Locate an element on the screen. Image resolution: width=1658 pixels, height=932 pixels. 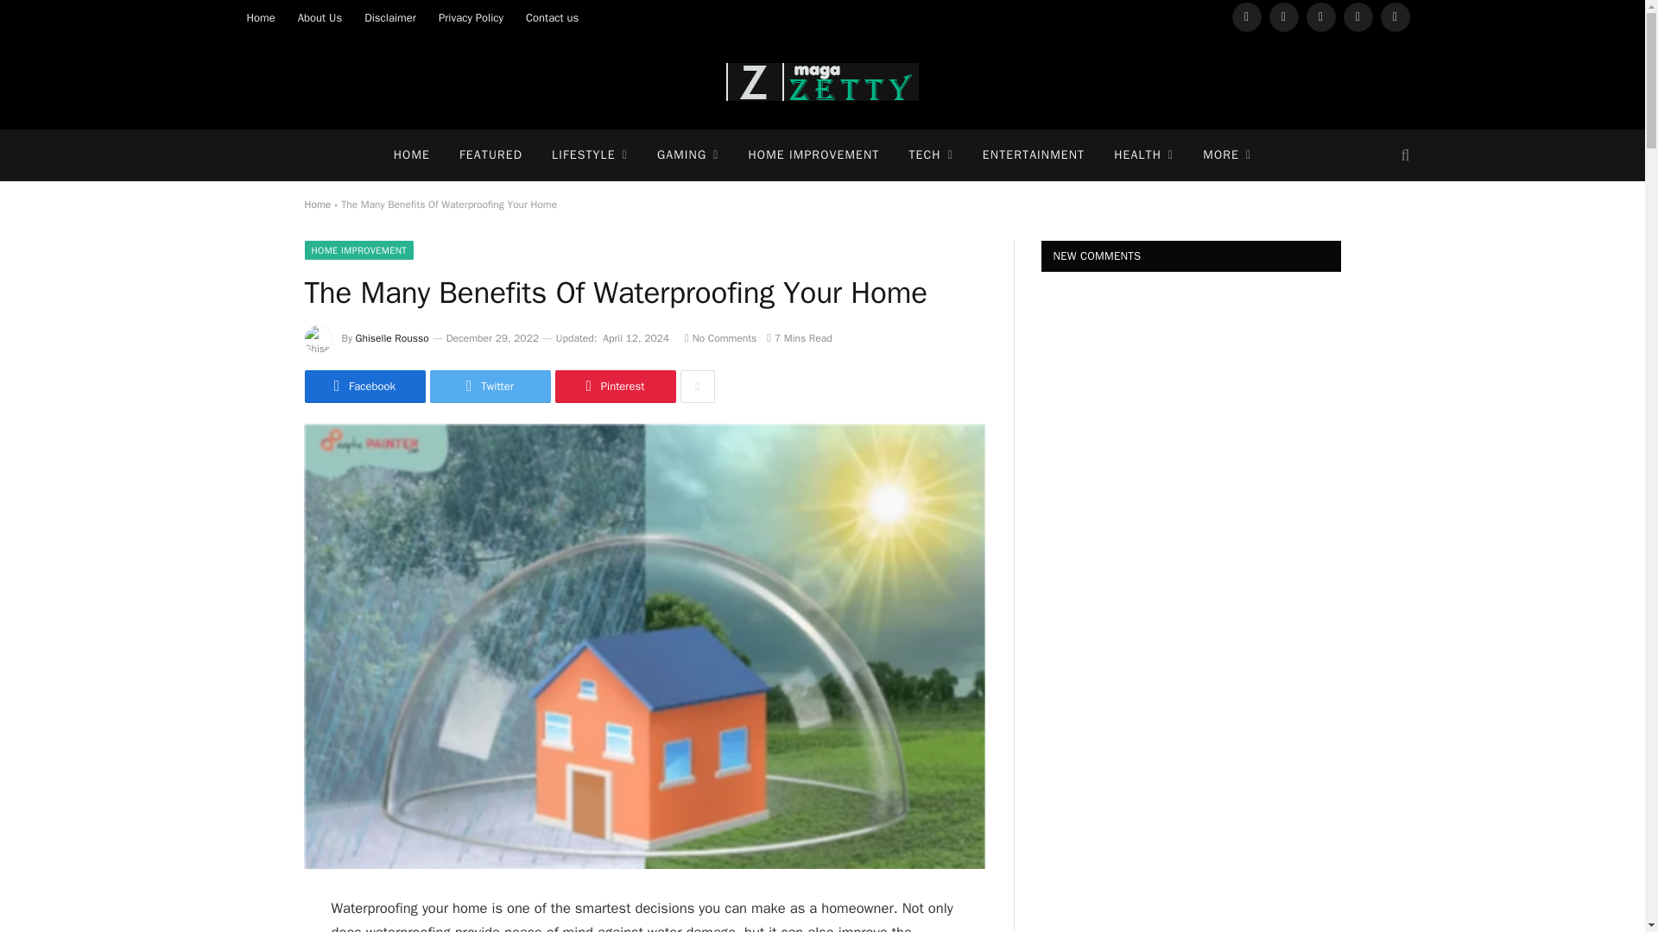
HOME IMPROVEMENT is located at coordinates (813, 155).